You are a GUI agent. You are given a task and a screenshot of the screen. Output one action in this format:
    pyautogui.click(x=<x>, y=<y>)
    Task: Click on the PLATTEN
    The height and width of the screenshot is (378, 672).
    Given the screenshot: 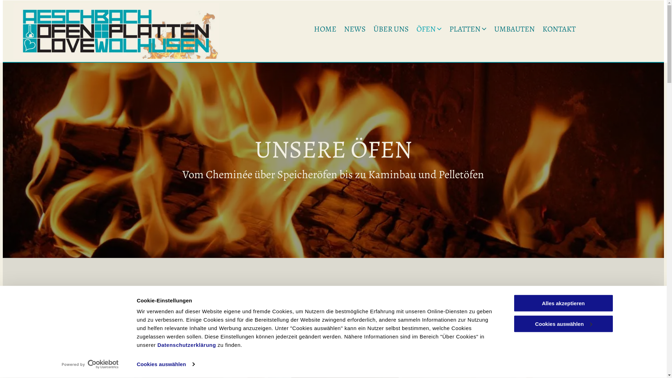 What is the action you would take?
    pyautogui.click(x=468, y=29)
    